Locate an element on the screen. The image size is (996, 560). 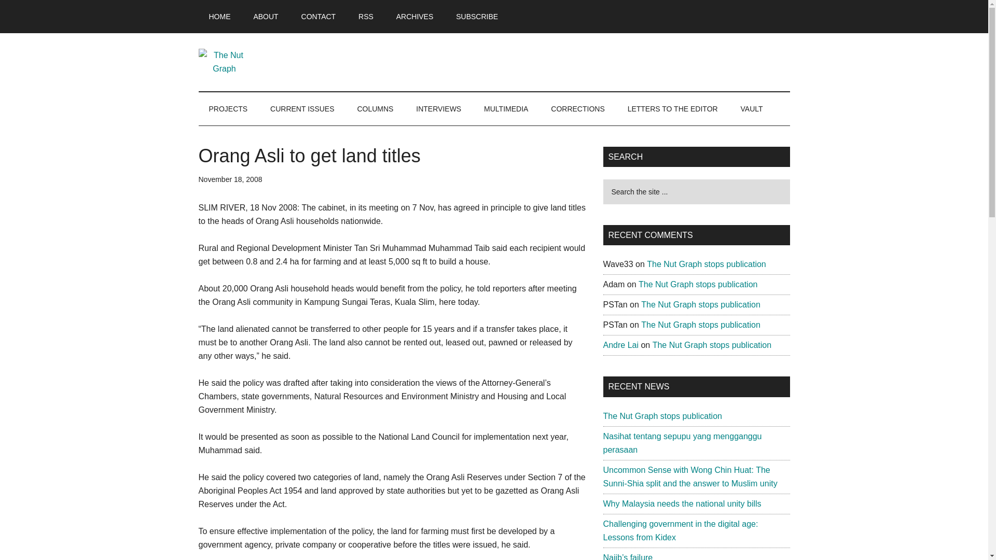
VAULT is located at coordinates (752, 109).